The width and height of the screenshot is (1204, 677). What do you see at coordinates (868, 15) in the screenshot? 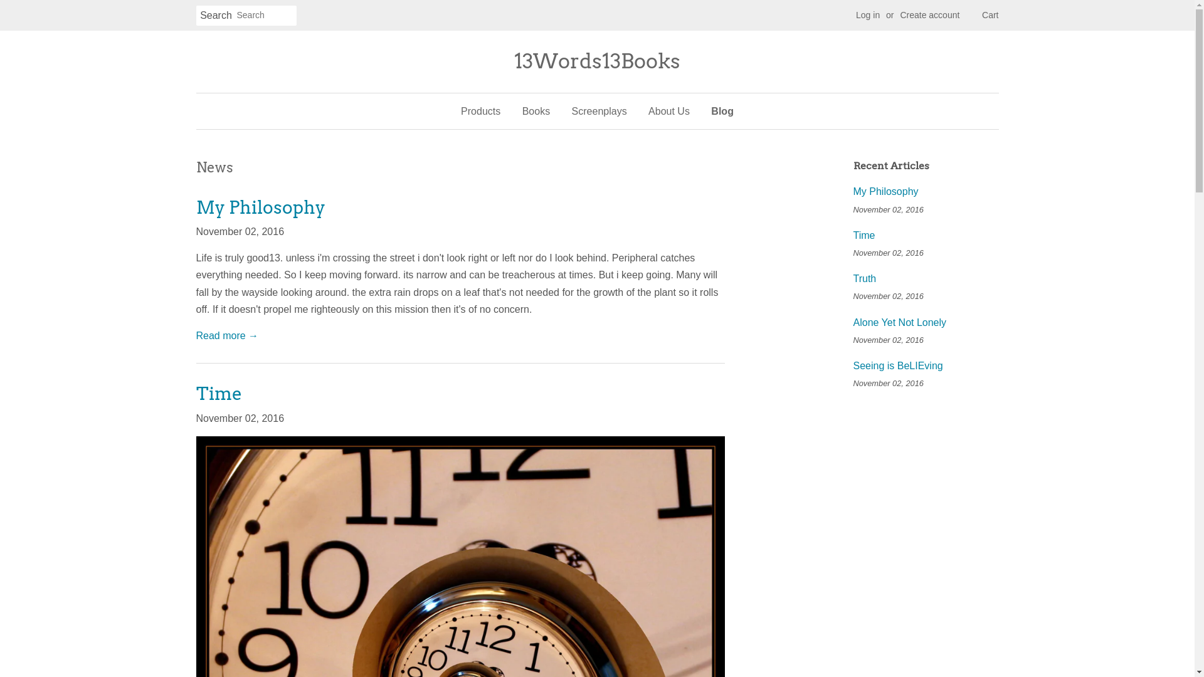
I see `Log in` at bounding box center [868, 15].